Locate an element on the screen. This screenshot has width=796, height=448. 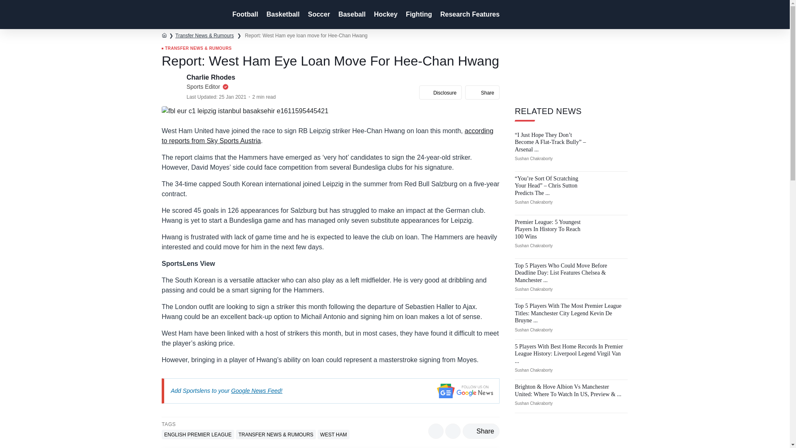
WEST HAM is located at coordinates (333, 434).